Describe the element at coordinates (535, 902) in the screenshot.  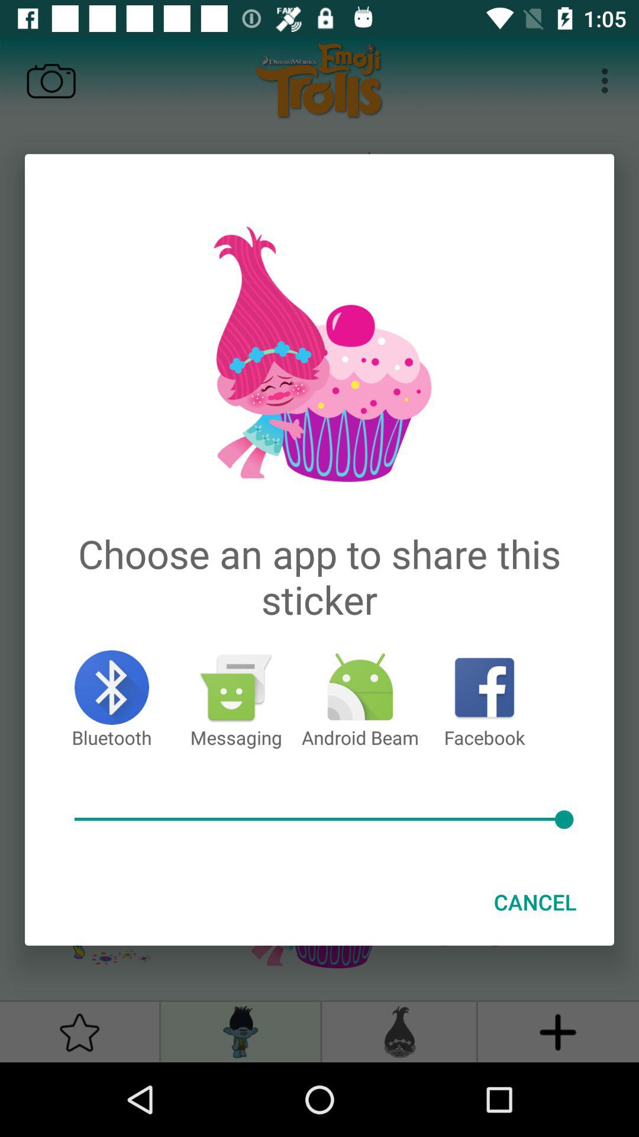
I see `scroll to cancel item` at that location.